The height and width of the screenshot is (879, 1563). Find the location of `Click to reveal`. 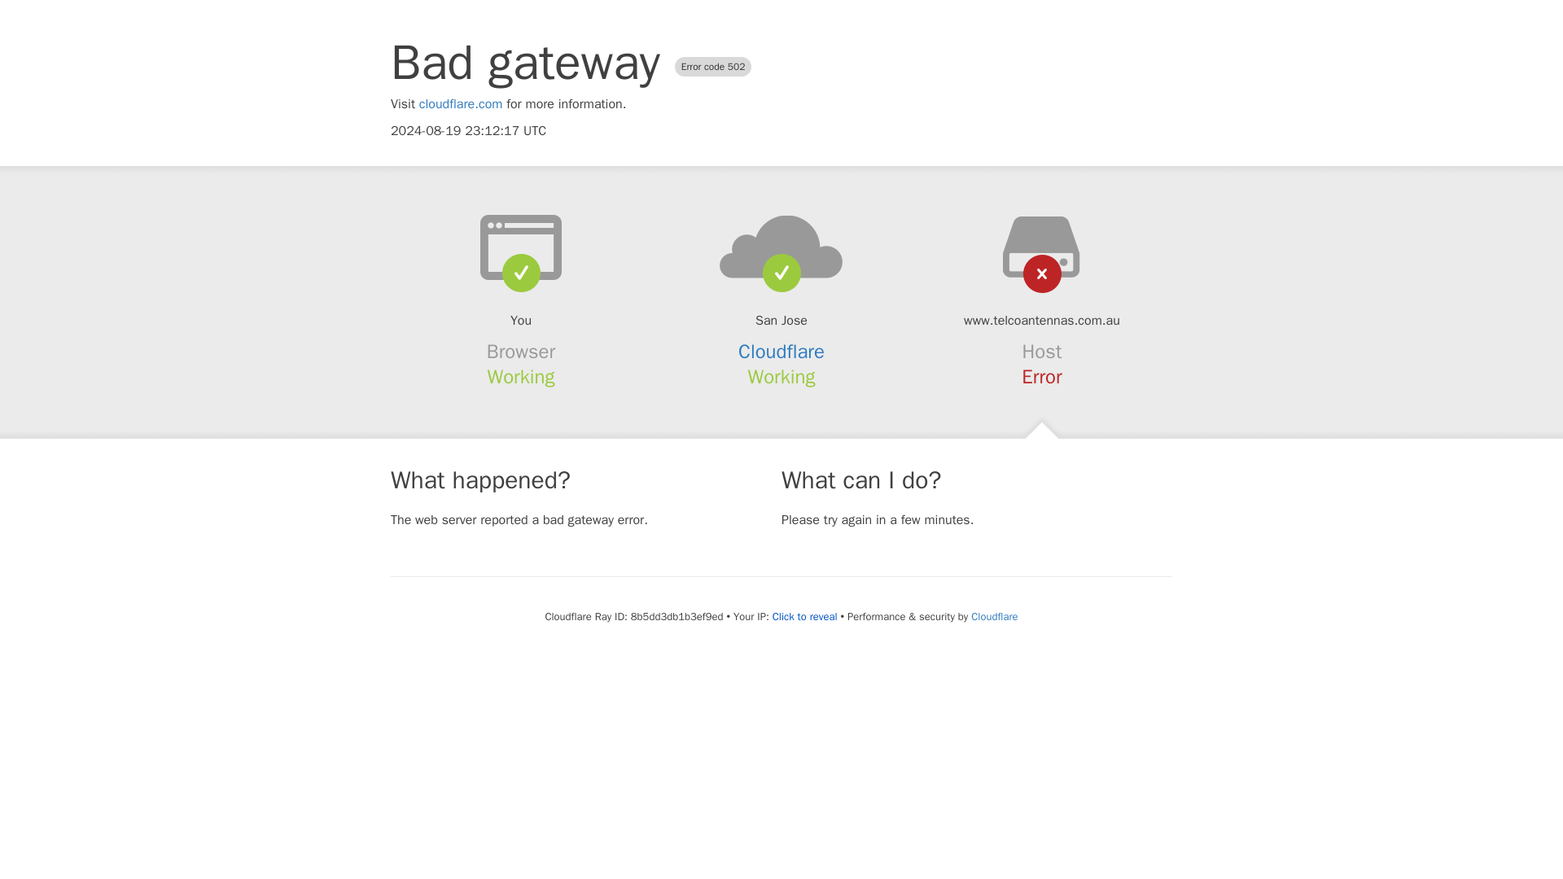

Click to reveal is located at coordinates (804, 617).